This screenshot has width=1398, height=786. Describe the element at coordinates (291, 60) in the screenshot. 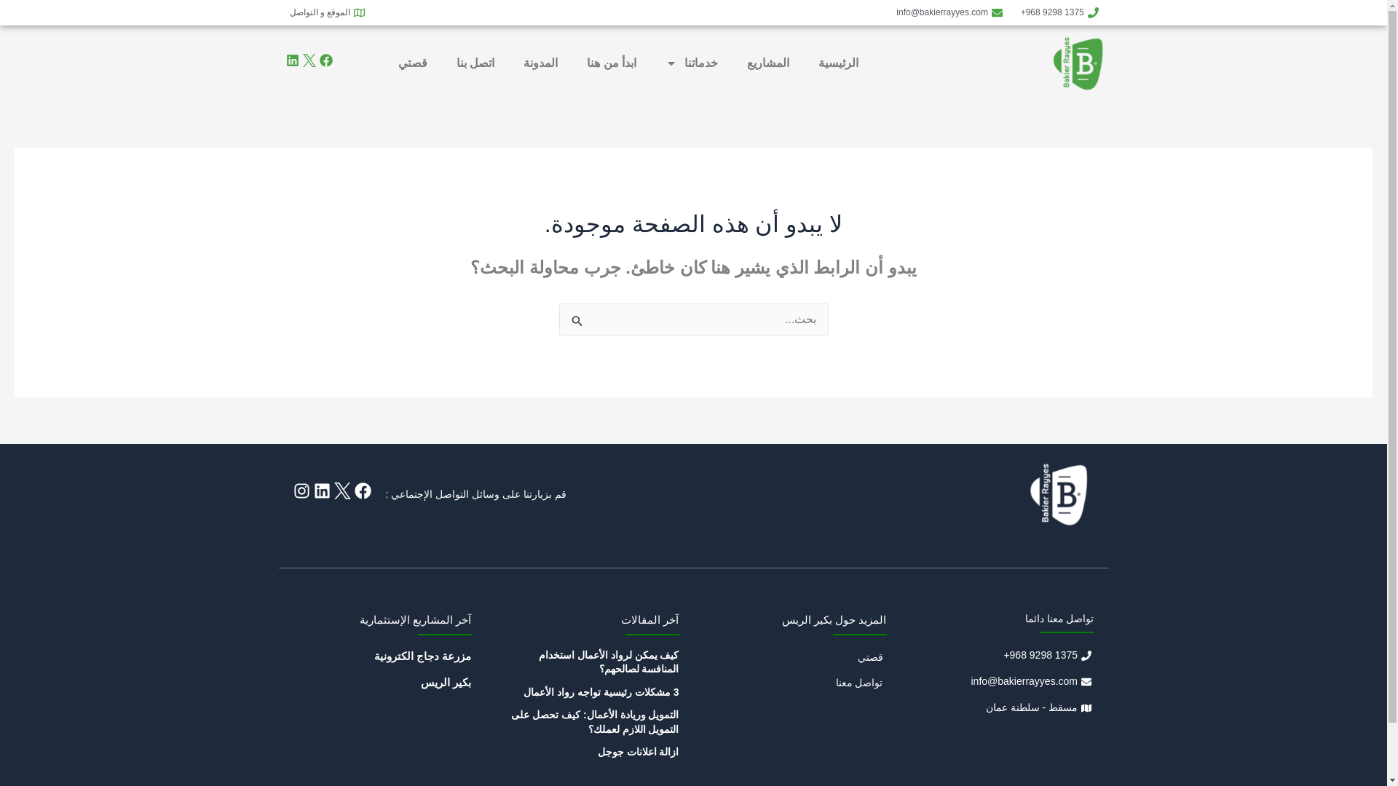

I see `Linkedin` at that location.